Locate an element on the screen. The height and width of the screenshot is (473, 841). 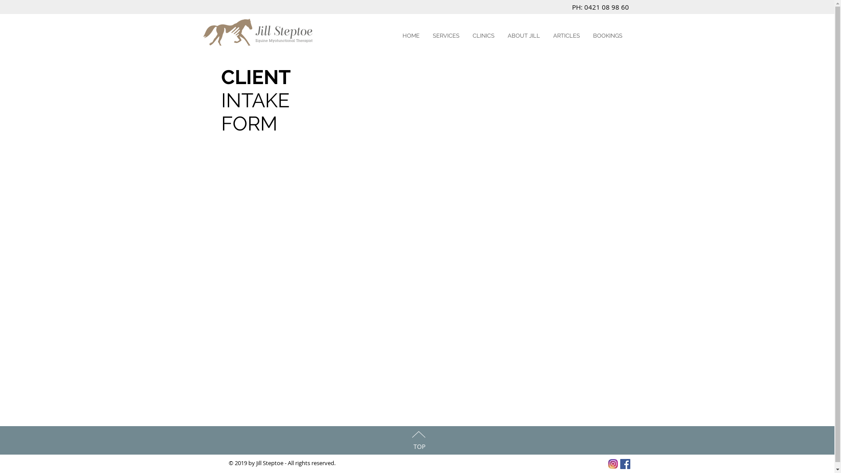
Jill Steptoe | Horse Massage Geelong, Werribee and surrounds is located at coordinates (258, 32).